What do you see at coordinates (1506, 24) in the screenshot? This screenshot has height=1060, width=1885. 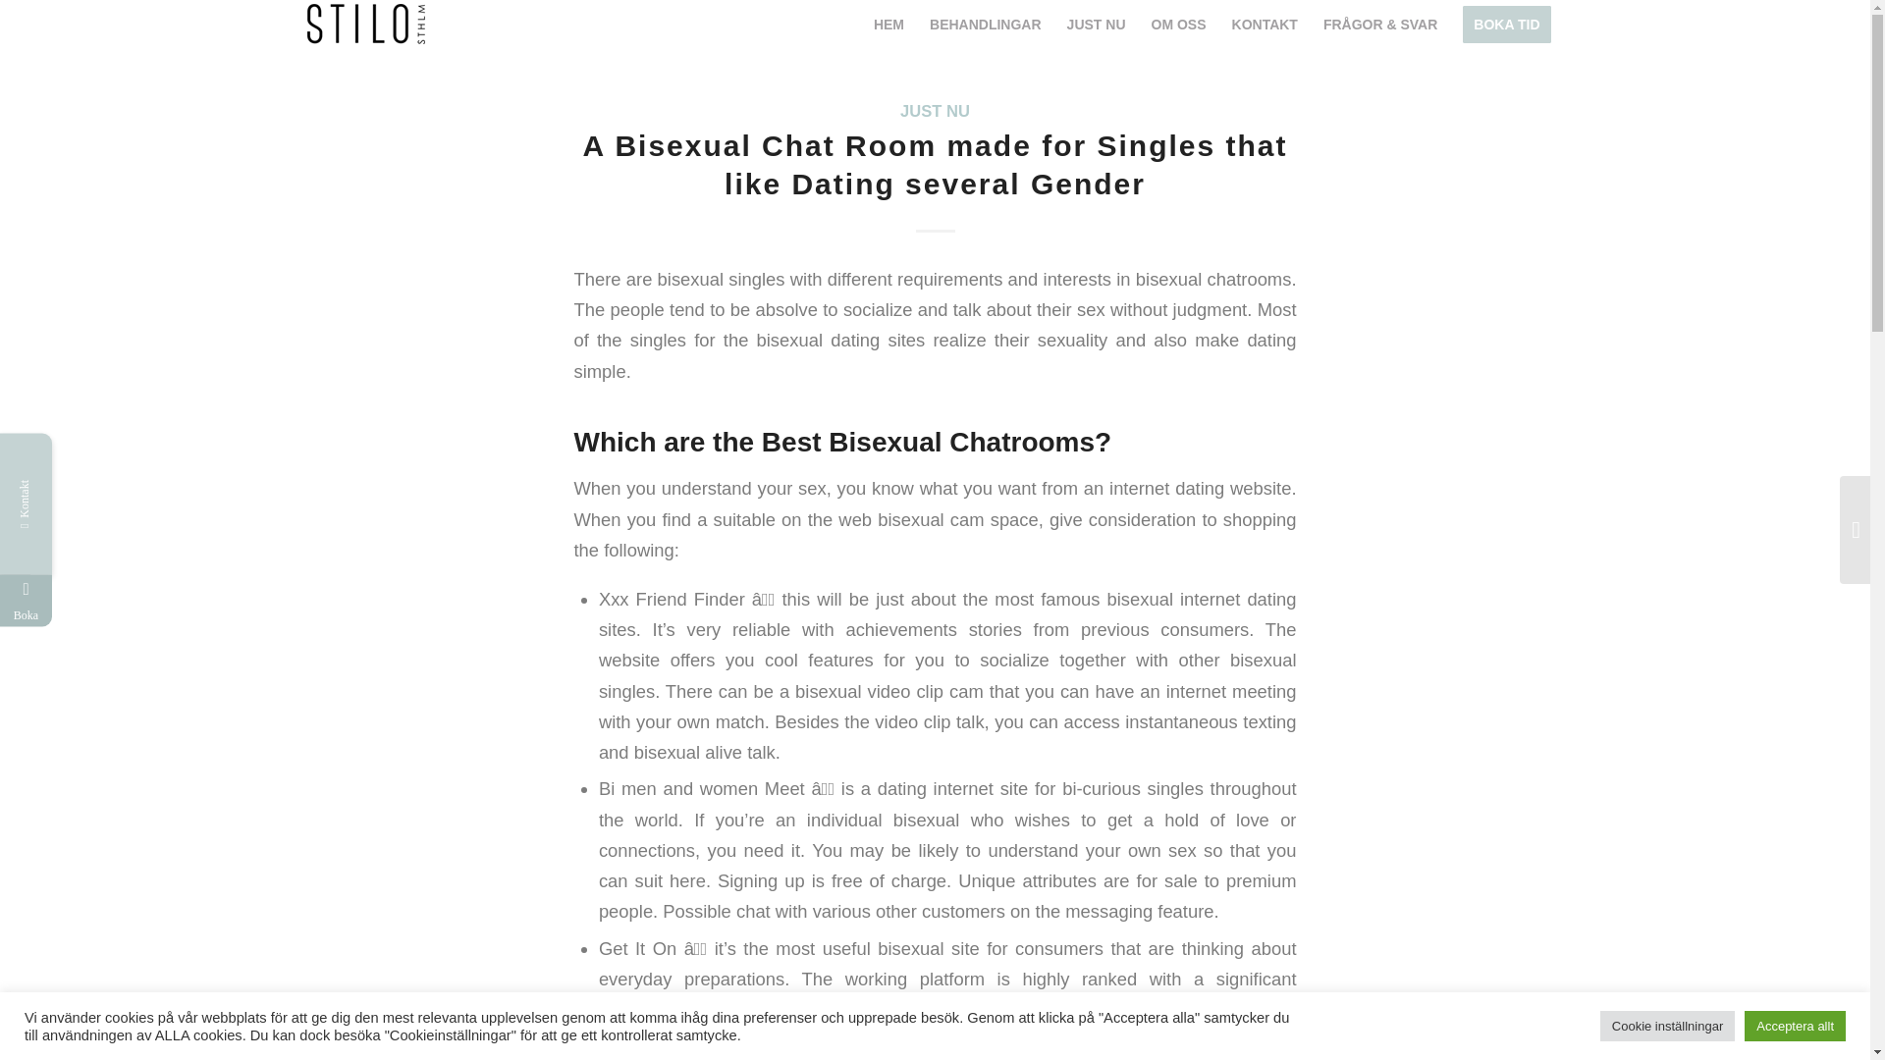 I see `BOKA TID` at bounding box center [1506, 24].